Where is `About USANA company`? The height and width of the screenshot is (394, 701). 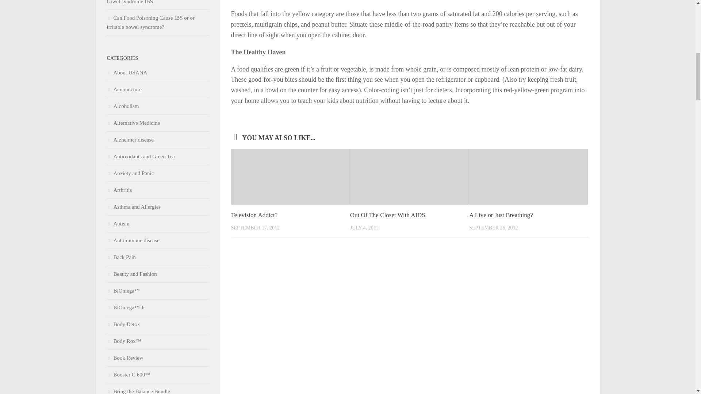
About USANA company is located at coordinates (127, 73).